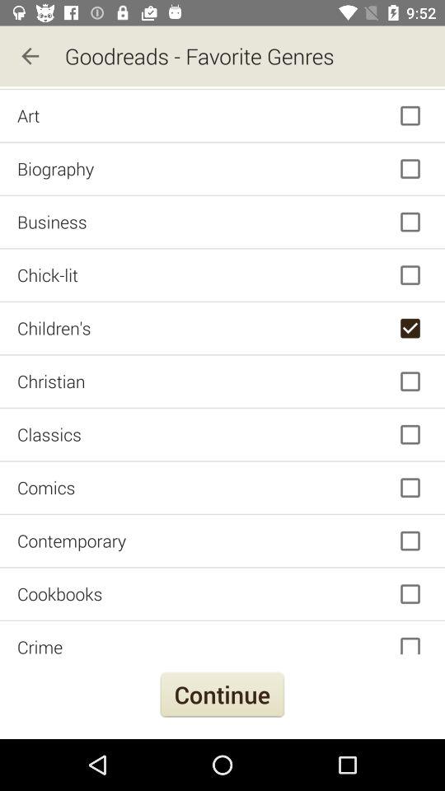  I want to click on scroll until children's, so click(222, 328).